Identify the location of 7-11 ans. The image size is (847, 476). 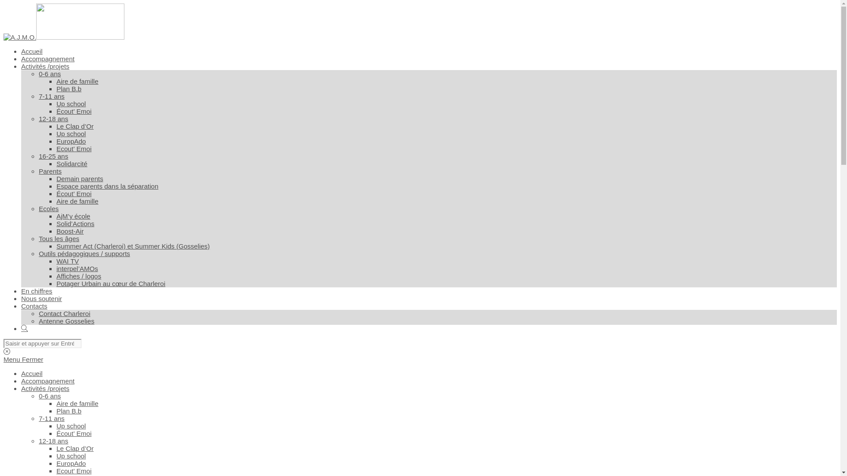
(52, 96).